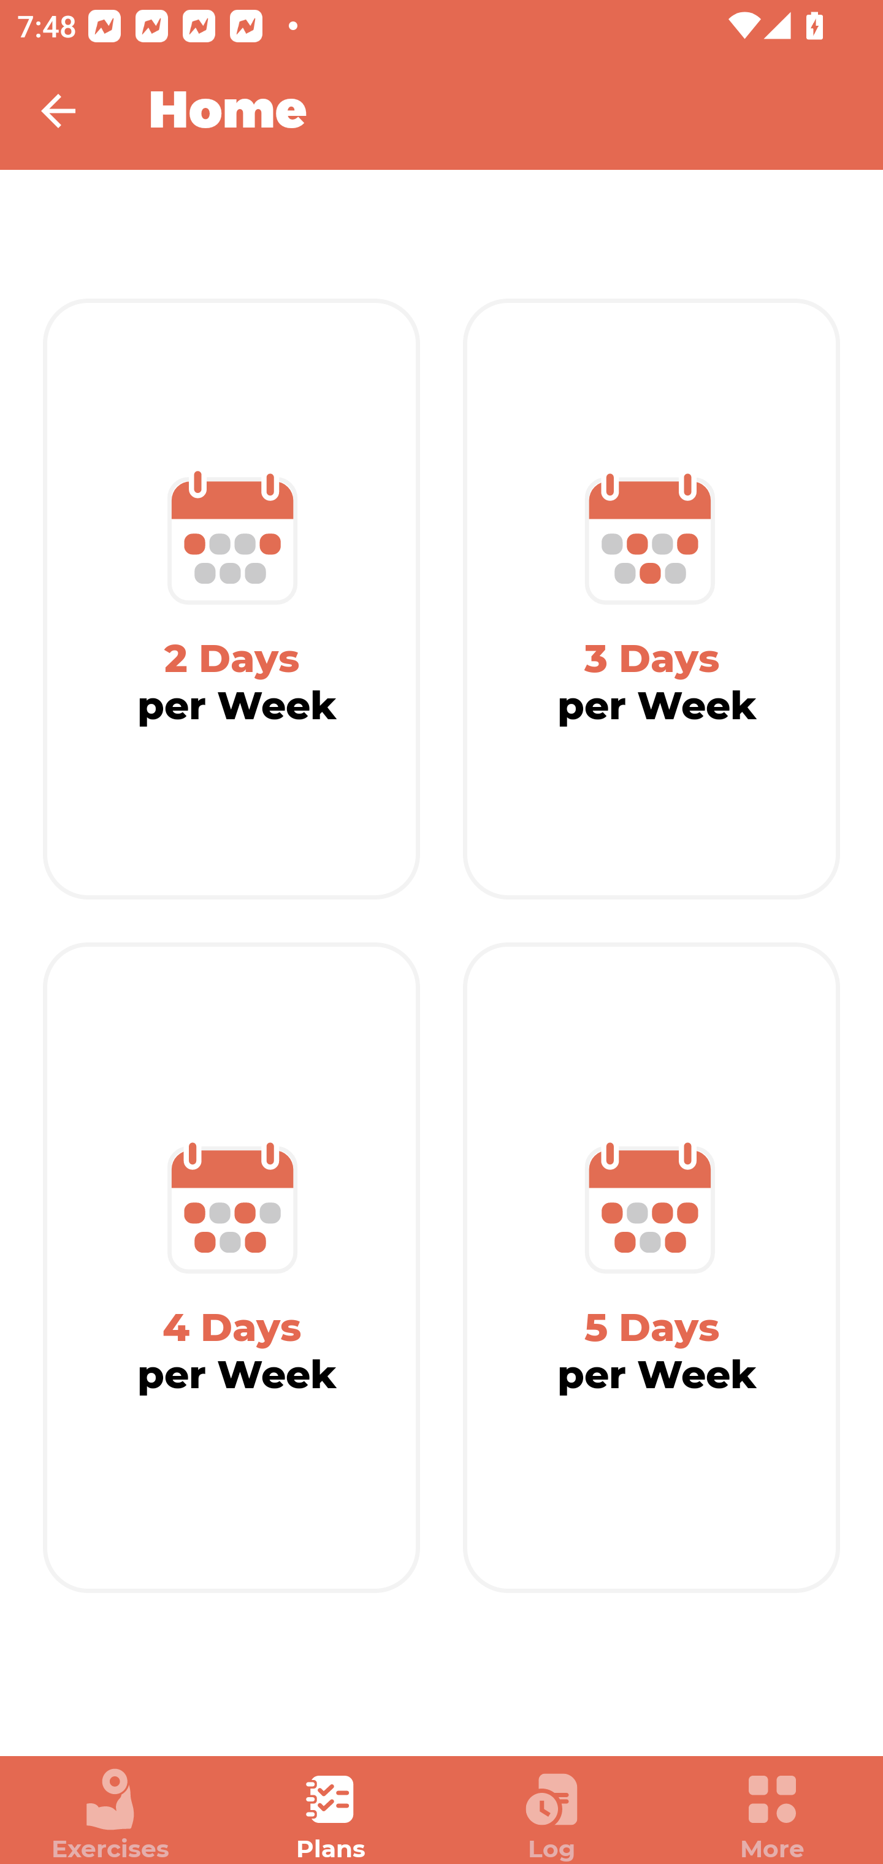 This screenshot has width=883, height=1864. What do you see at coordinates (651, 599) in the screenshot?
I see `3 Days
 per Week` at bounding box center [651, 599].